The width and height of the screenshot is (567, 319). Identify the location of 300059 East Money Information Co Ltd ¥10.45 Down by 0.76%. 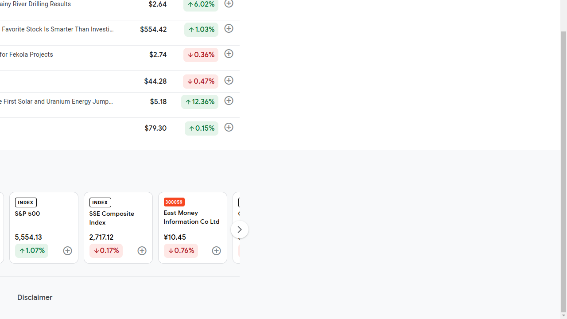
(192, 228).